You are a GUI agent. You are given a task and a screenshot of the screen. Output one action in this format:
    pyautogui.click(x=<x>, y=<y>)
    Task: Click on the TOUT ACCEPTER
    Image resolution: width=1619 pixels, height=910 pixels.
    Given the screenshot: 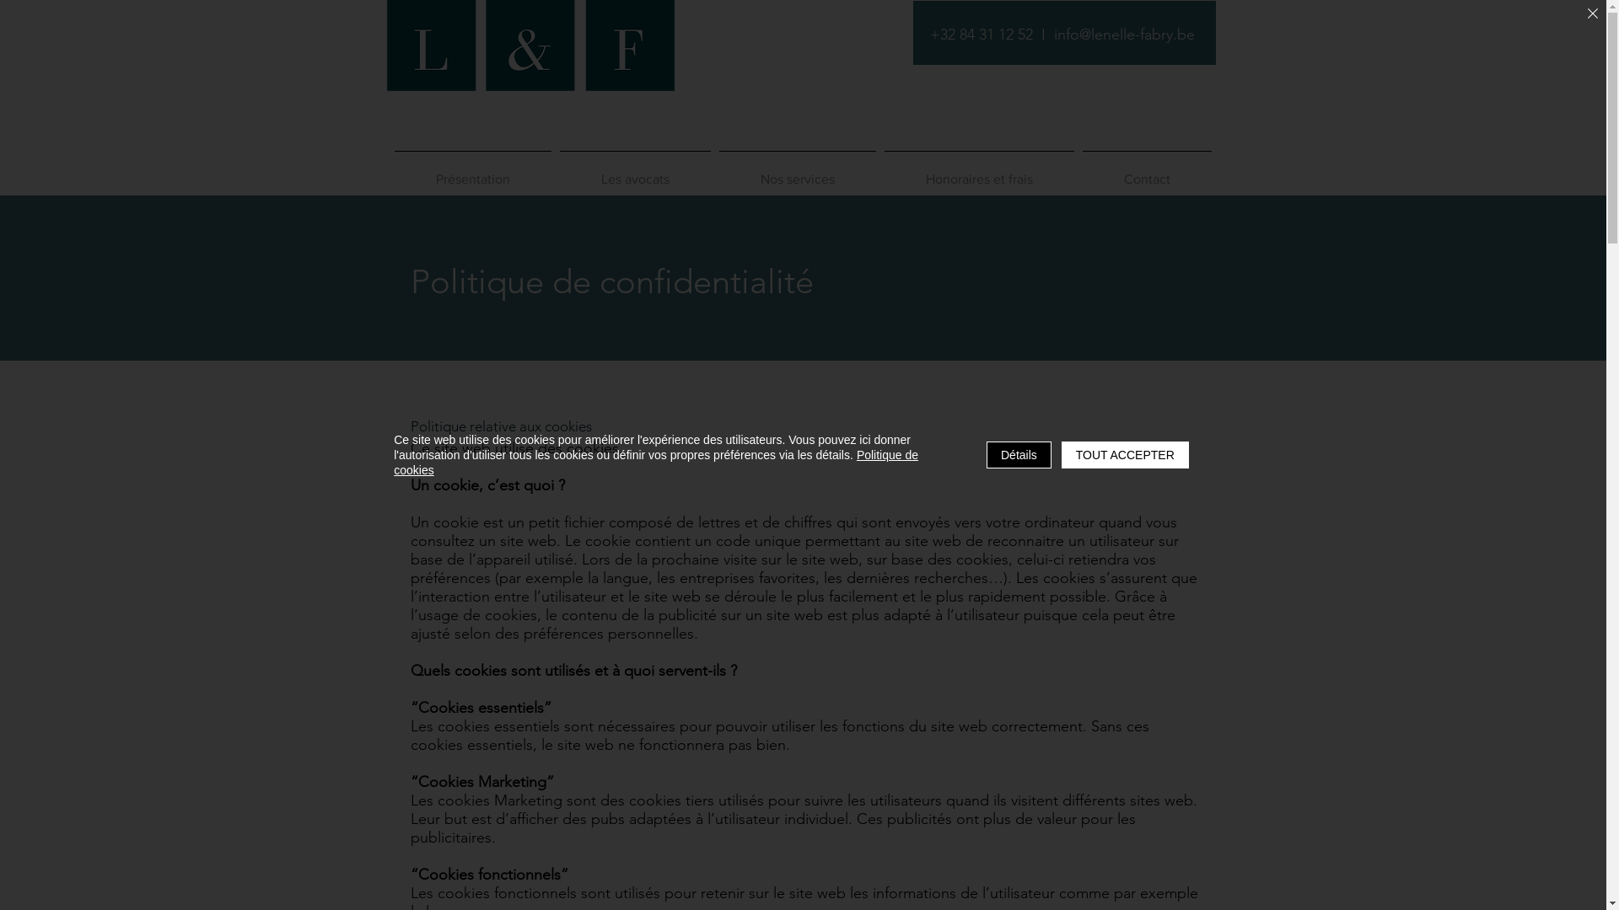 What is the action you would take?
    pyautogui.click(x=1125, y=455)
    